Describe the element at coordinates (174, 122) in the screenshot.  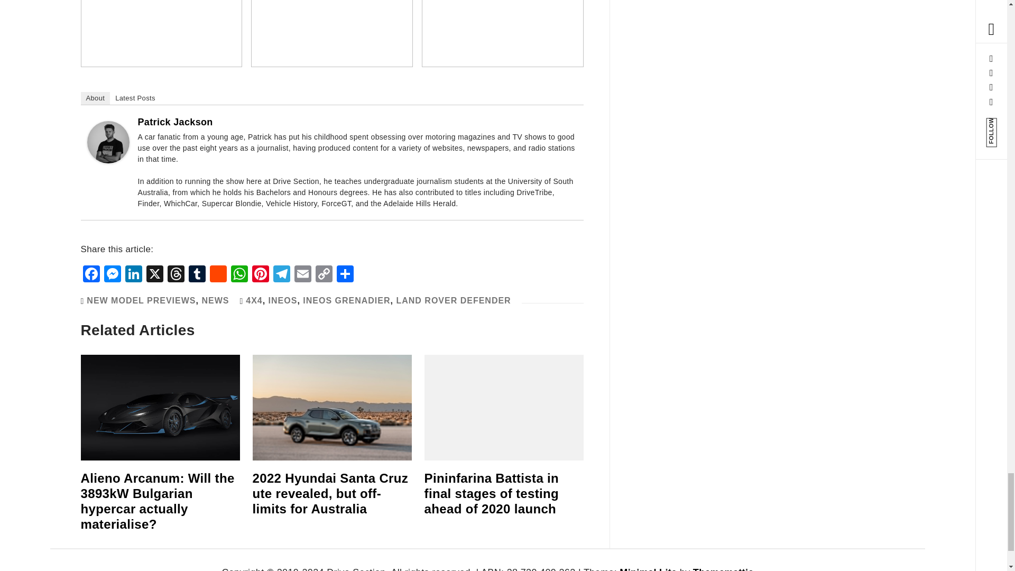
I see `Patrick Jackson` at that location.